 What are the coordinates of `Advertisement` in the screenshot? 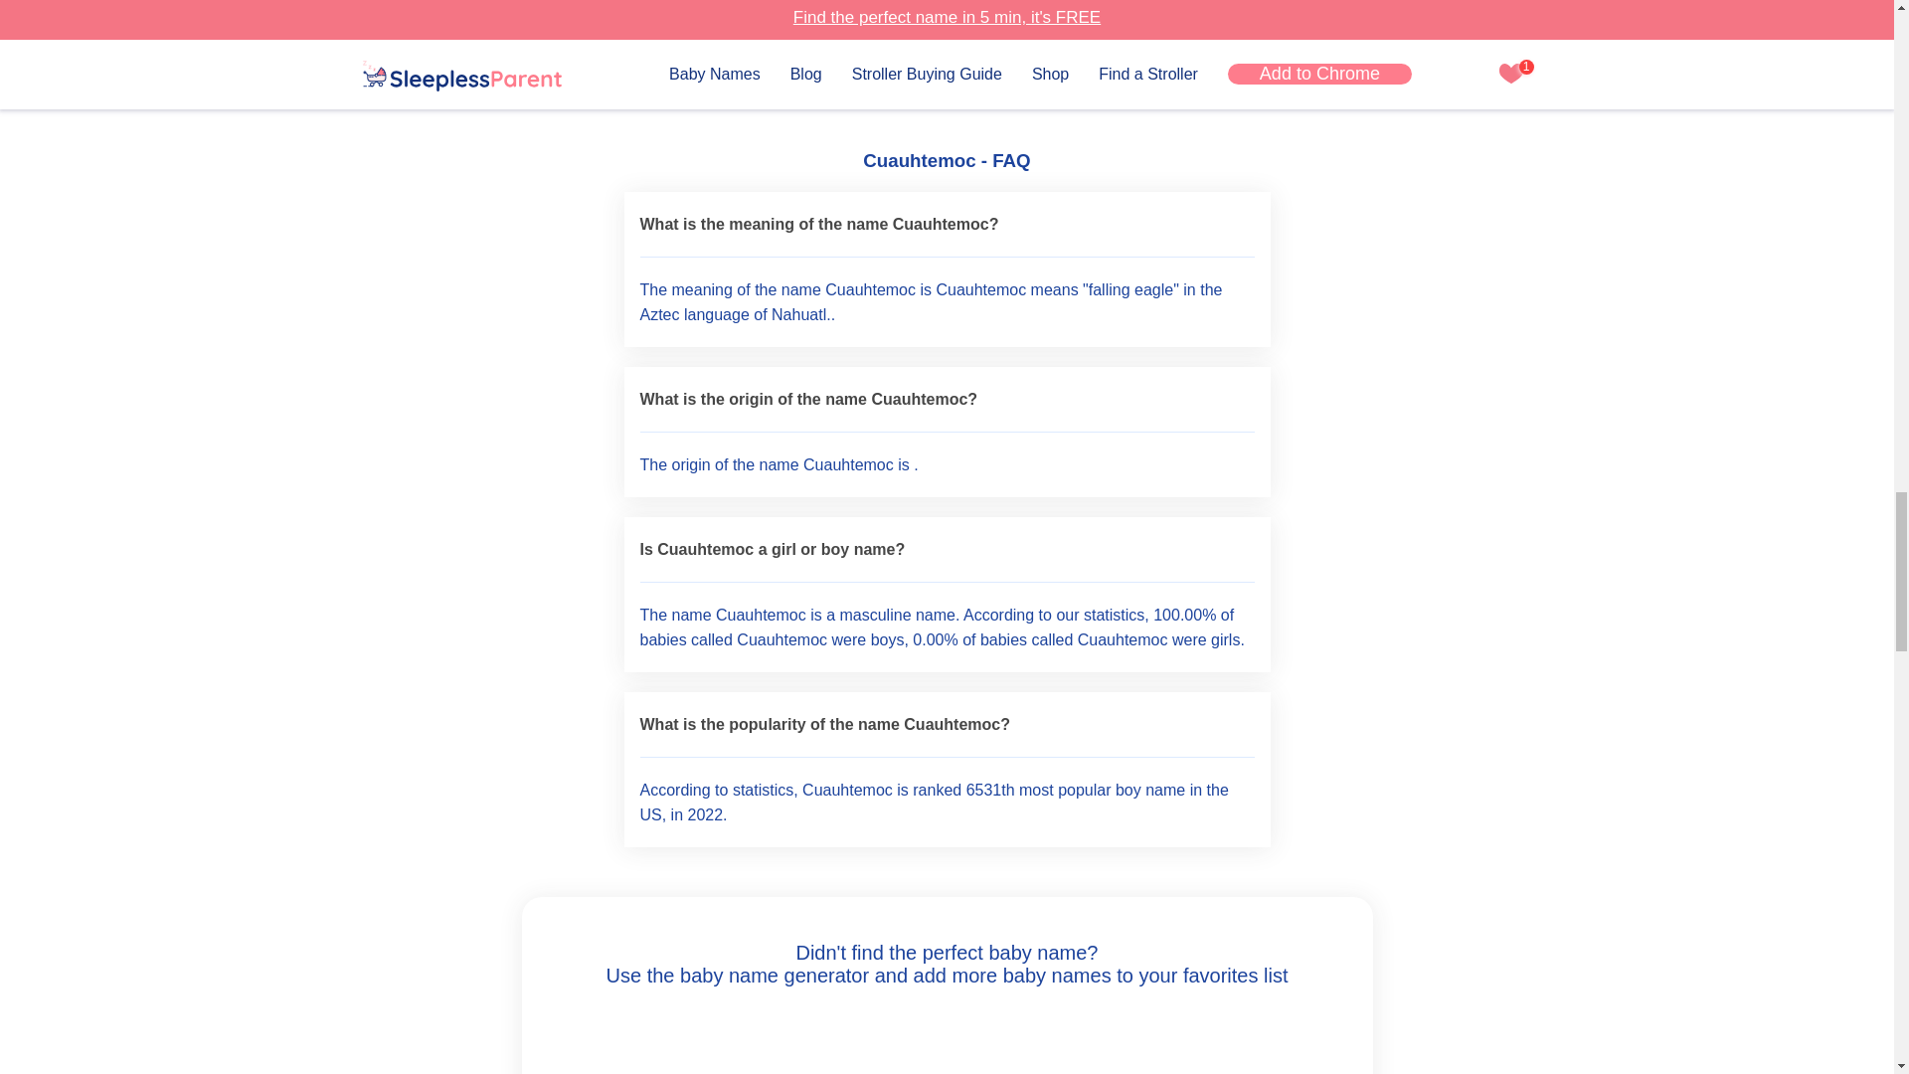 It's located at (946, 50).